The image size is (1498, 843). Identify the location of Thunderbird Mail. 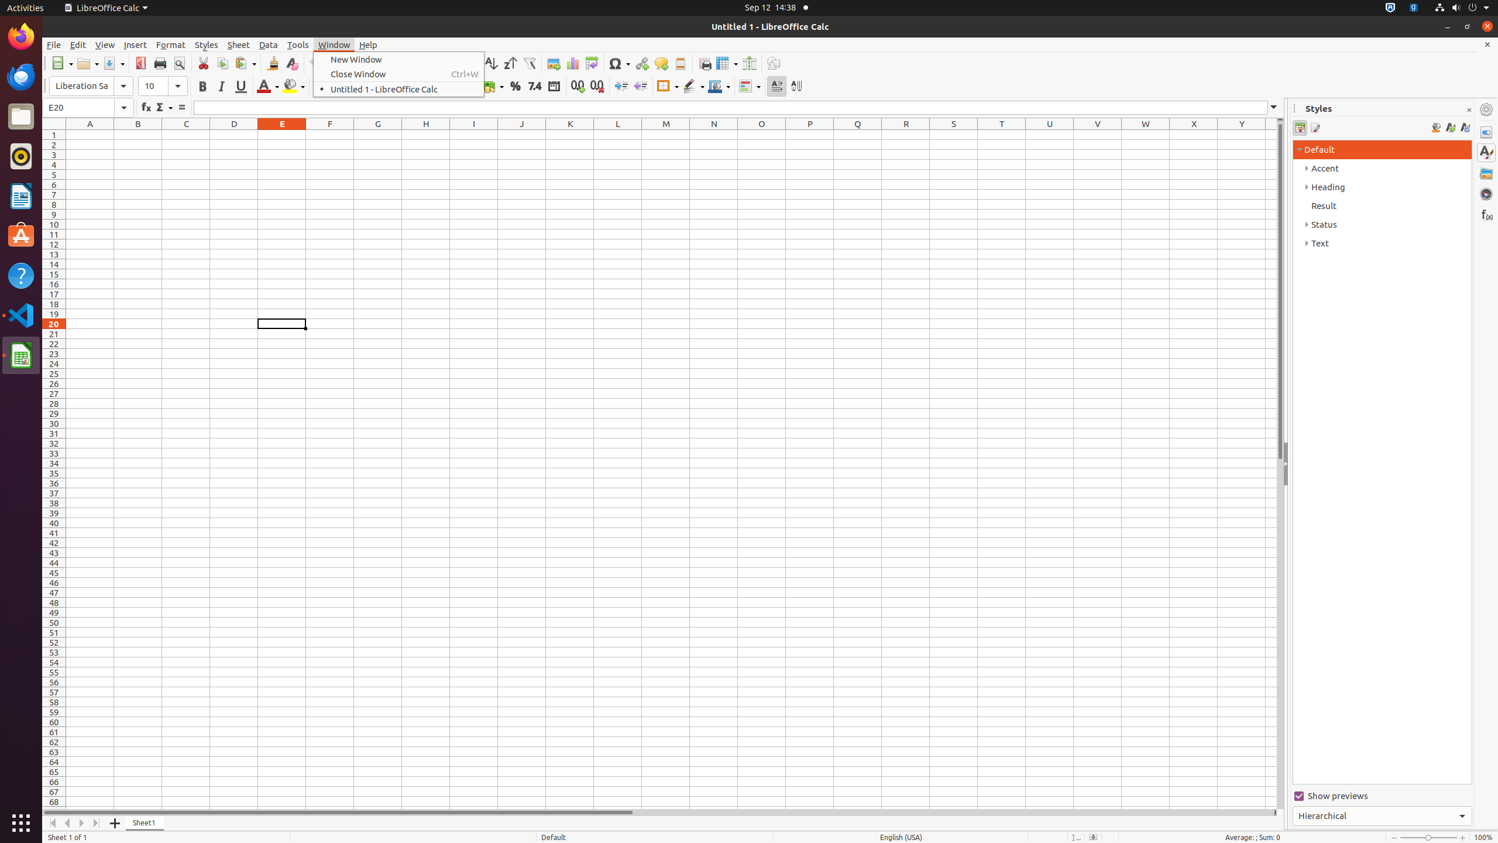
(21, 77).